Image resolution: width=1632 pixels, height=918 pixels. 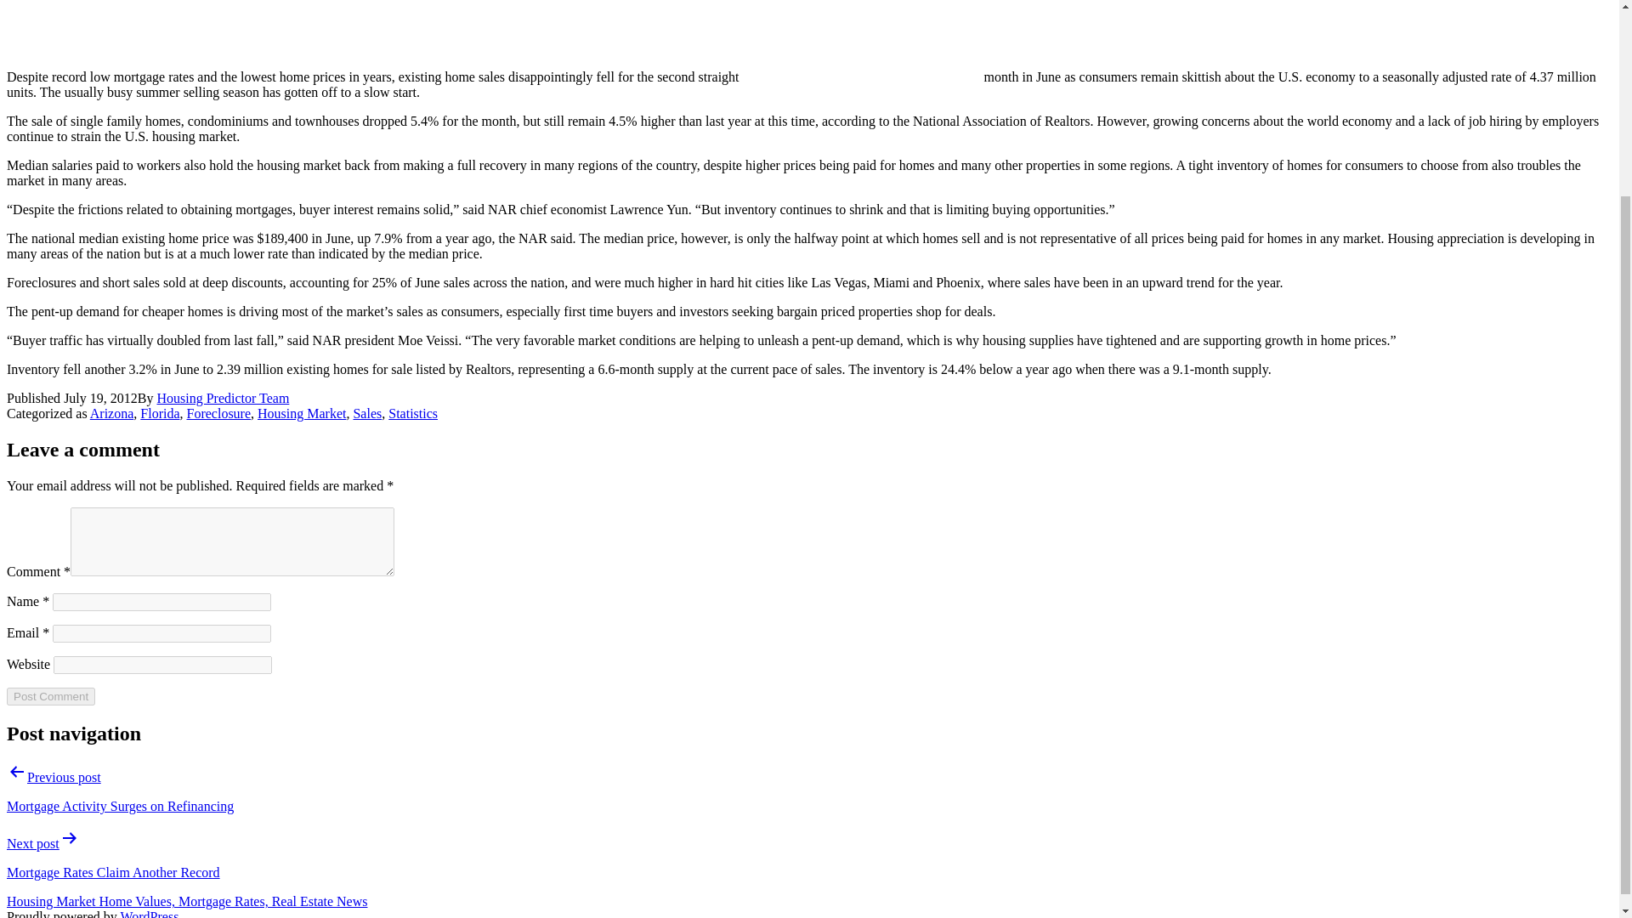 I want to click on Housing Market, so click(x=302, y=413).